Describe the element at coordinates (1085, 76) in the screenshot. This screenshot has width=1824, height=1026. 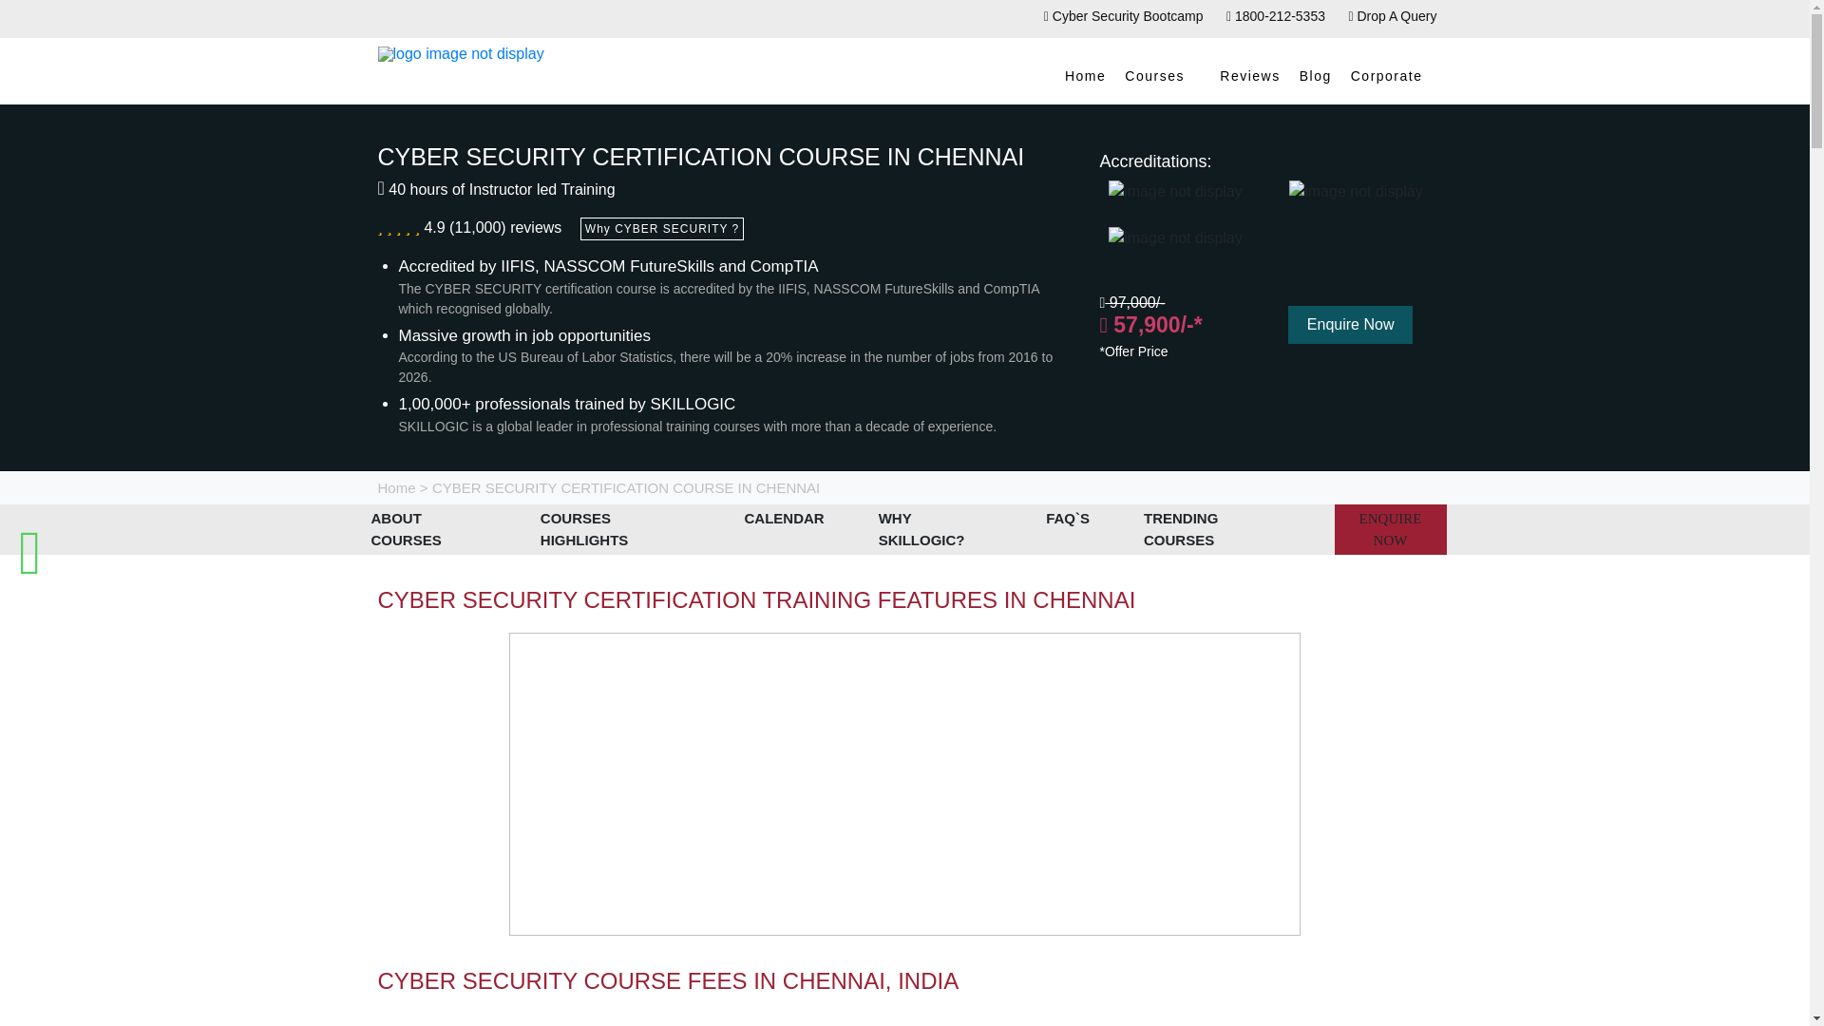
I see `Home` at that location.